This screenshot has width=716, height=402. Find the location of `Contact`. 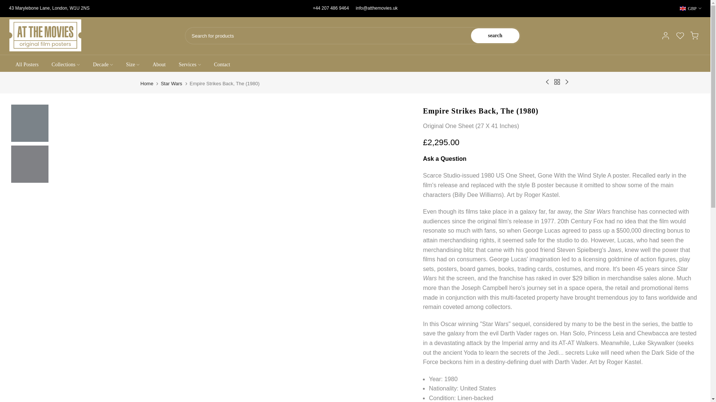

Contact is located at coordinates (222, 65).